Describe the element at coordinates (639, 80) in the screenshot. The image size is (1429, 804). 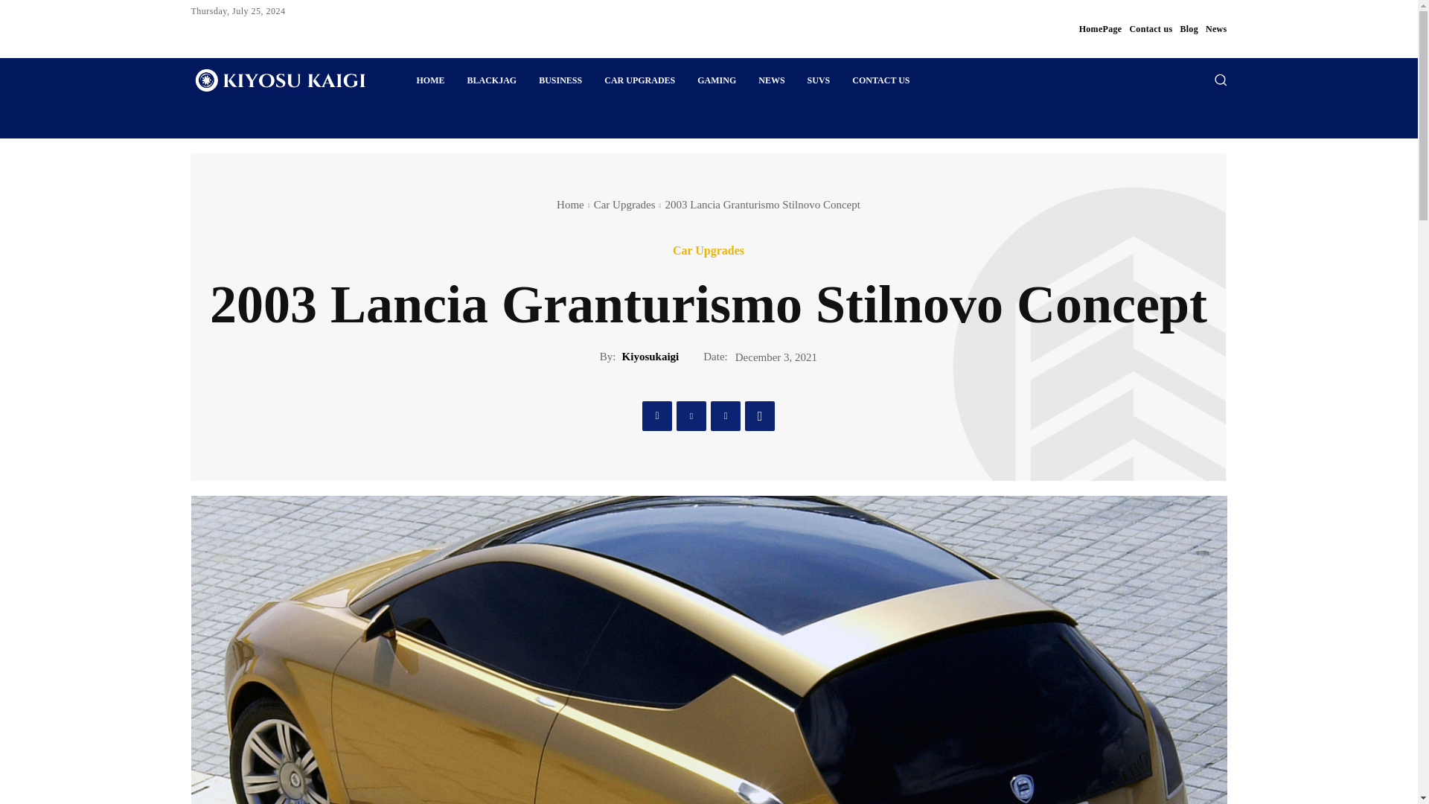
I see `CAR UPGRADES` at that location.